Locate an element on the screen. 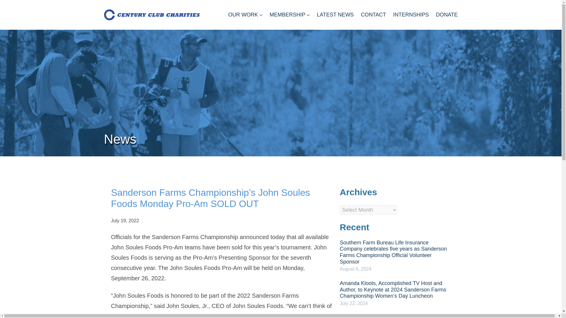 This screenshot has height=318, width=566. CONTACT is located at coordinates (373, 15).